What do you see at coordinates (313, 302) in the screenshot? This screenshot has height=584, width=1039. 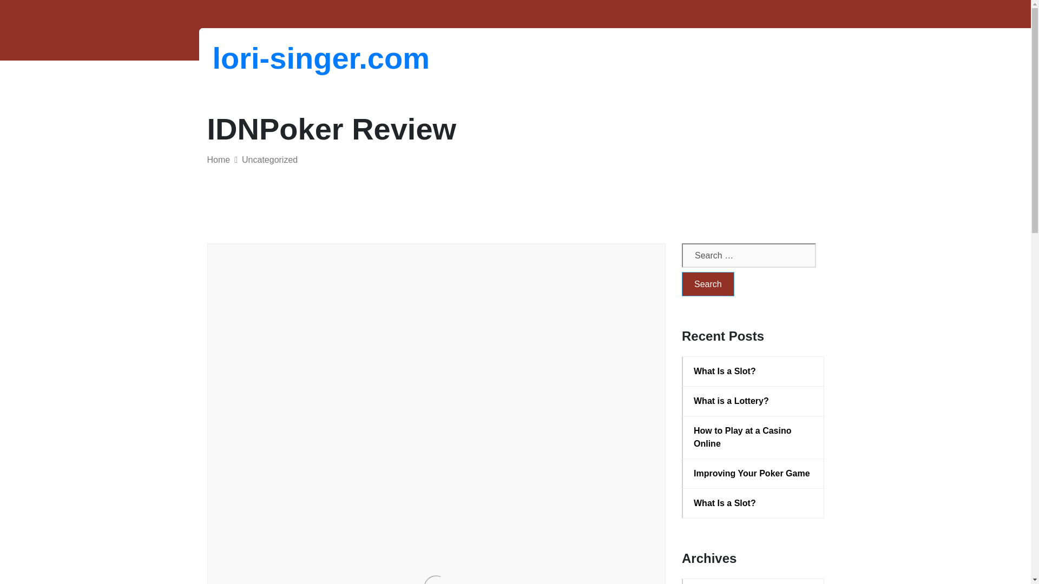 I see `IDNPoker Review` at bounding box center [313, 302].